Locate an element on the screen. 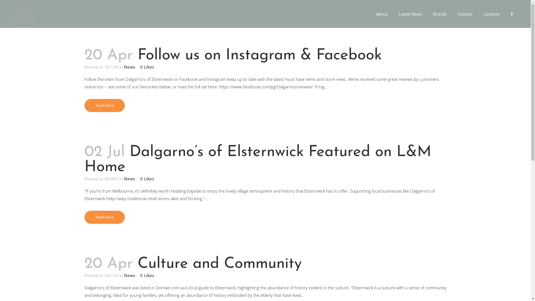  0 Likes is located at coordinates (147, 67).